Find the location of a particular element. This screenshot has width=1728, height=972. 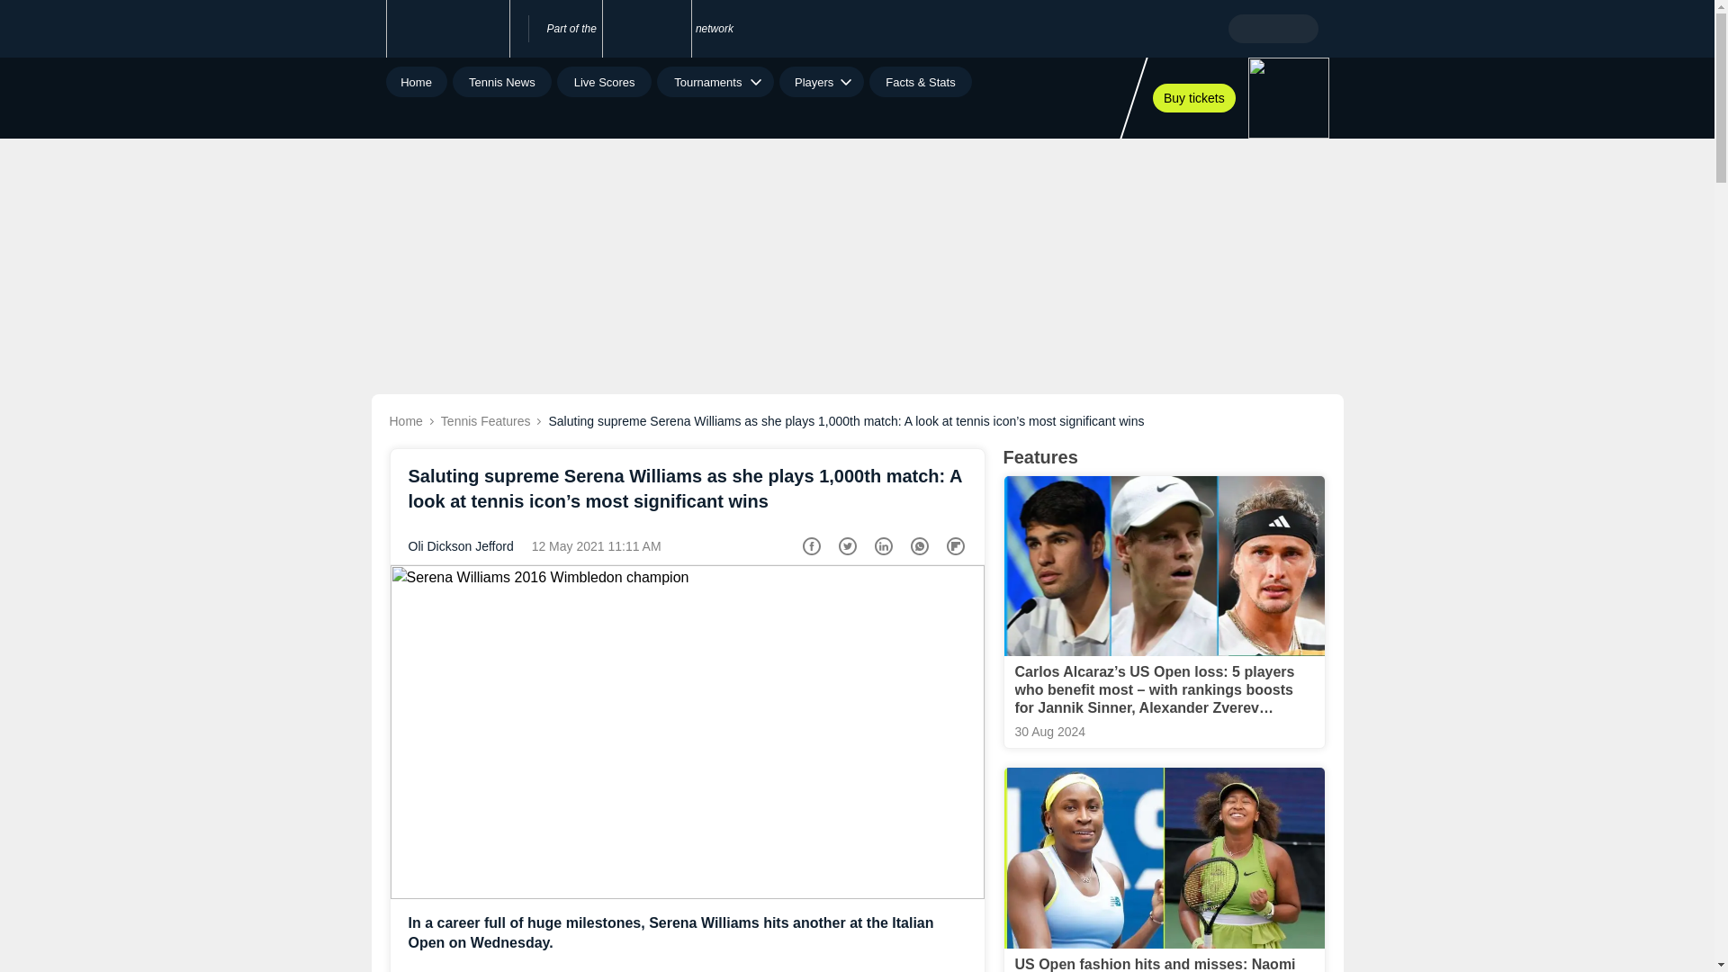

Home is located at coordinates (416, 82).